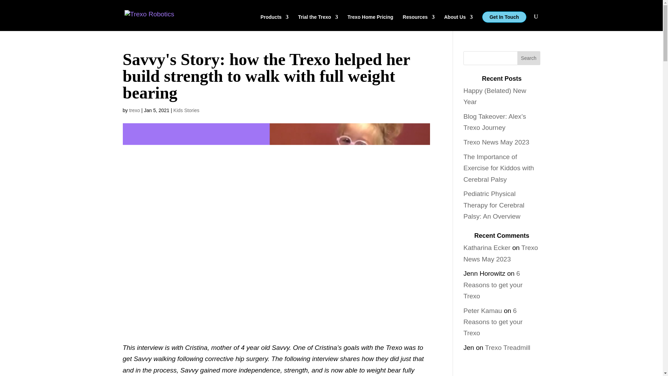  I want to click on Posts by trexo, so click(134, 110).